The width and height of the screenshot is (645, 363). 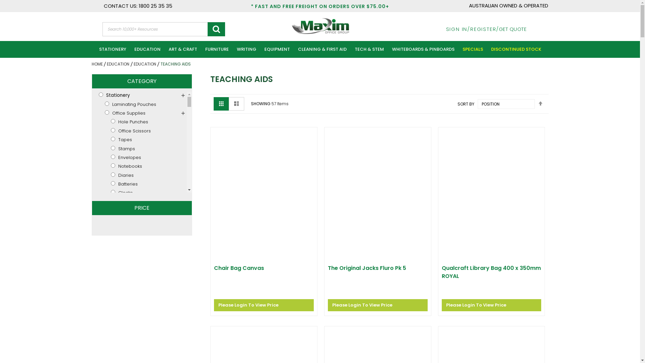 I want to click on Printed Carbon Books, so click(x=141, y=270).